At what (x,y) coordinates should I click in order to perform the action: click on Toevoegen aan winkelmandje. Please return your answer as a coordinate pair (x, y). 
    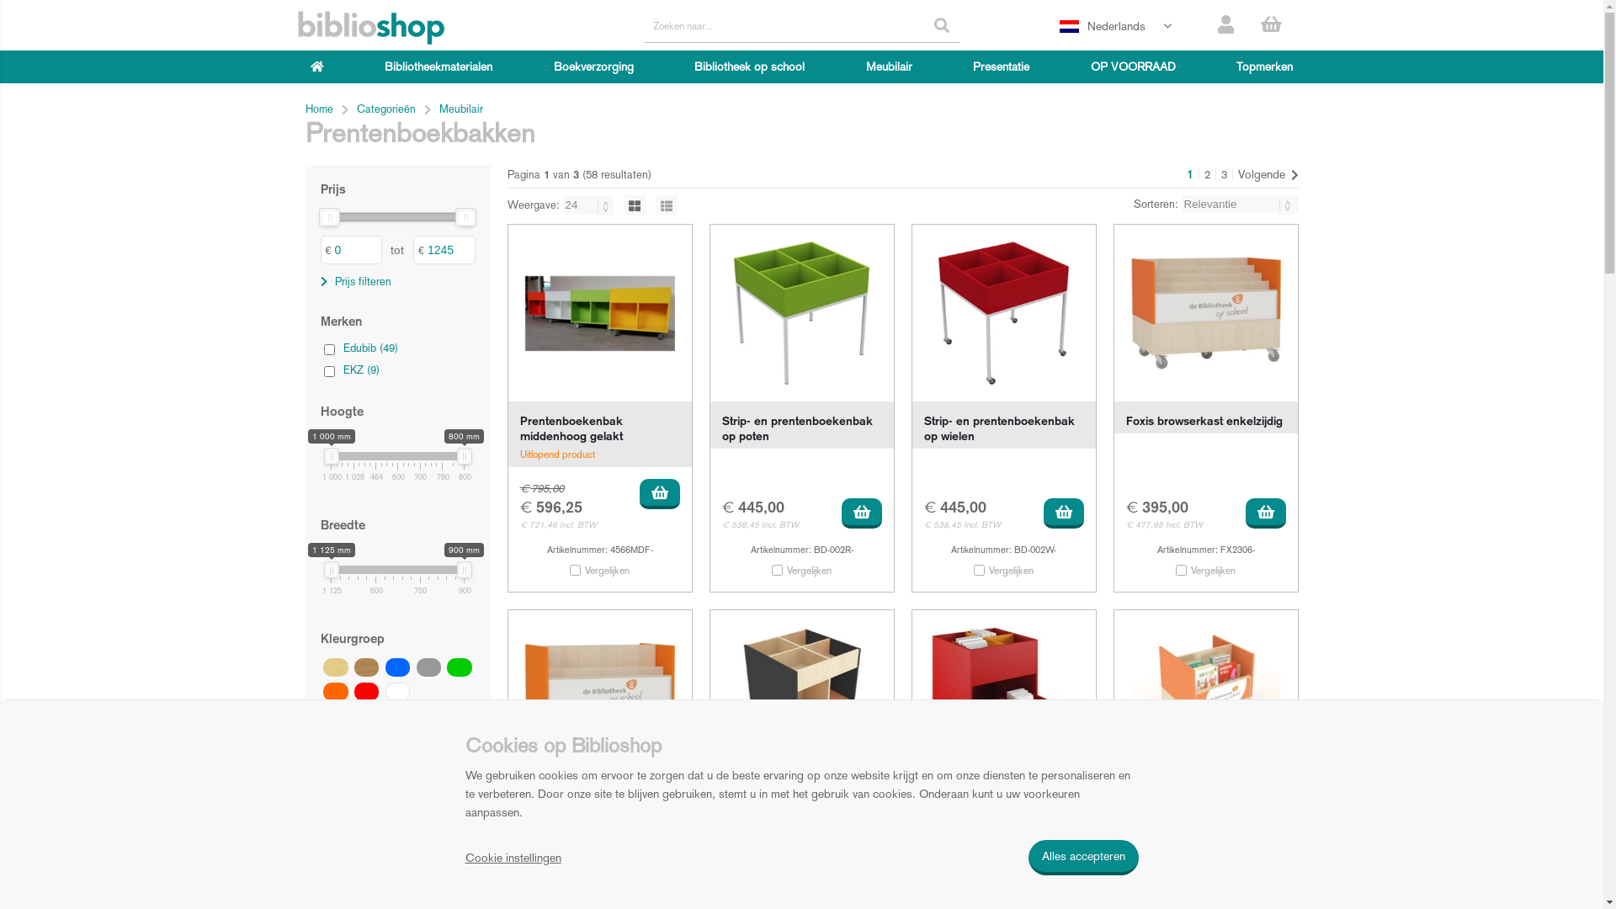
    Looking at the image, I should click on (1266, 861).